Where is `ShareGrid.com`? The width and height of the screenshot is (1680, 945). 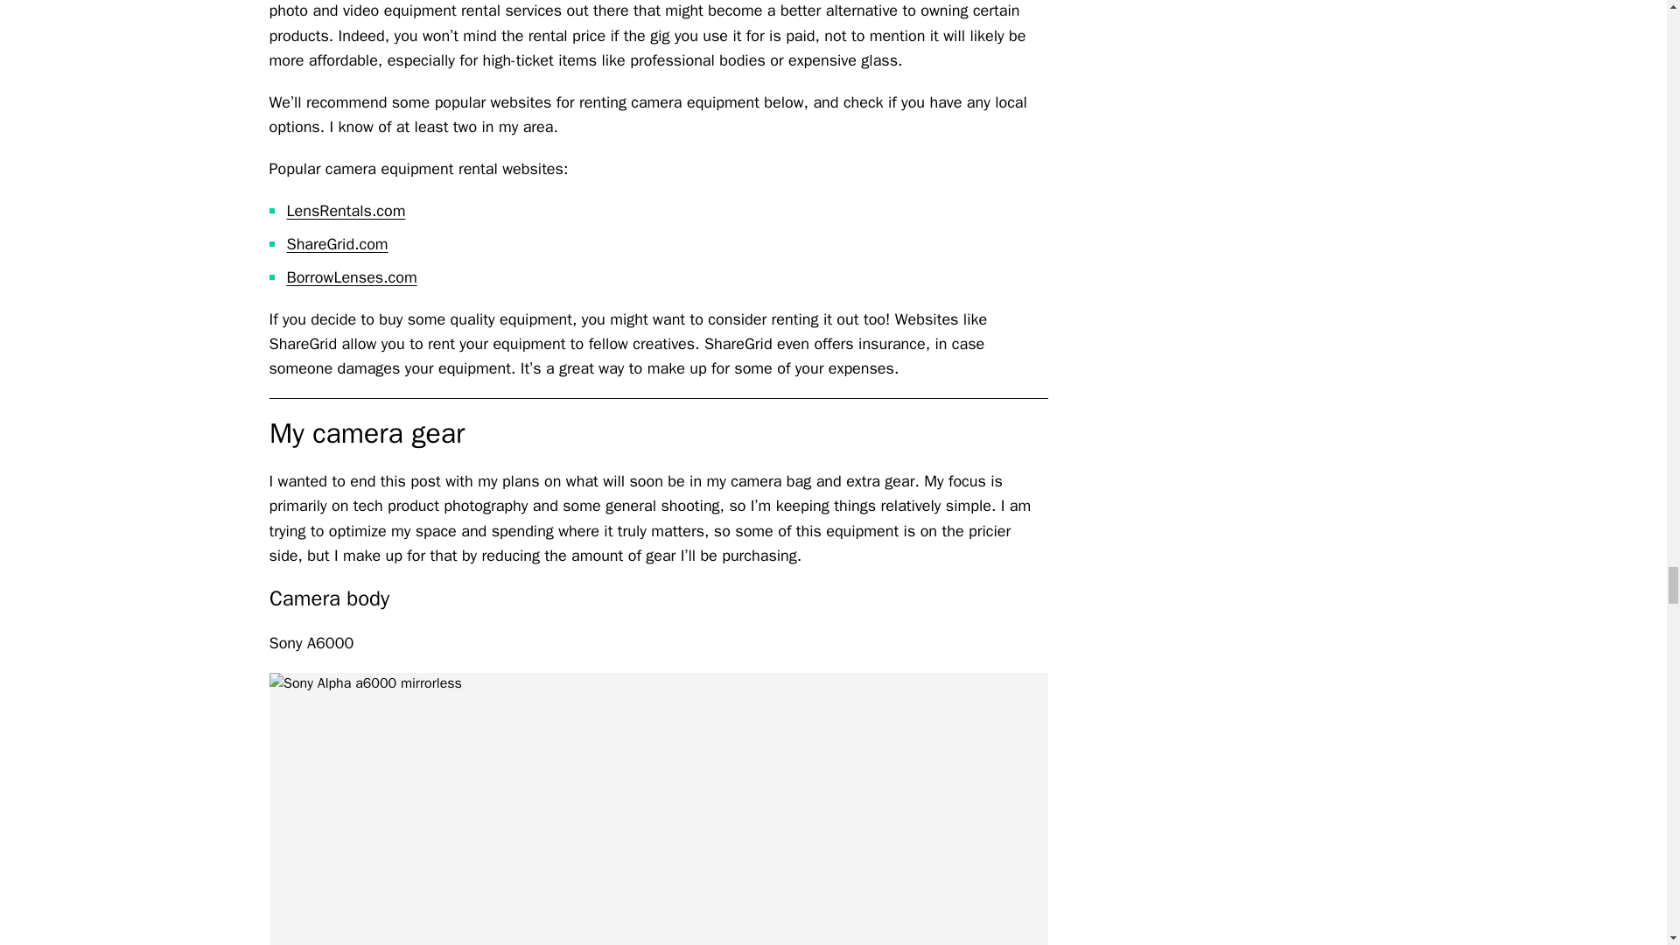
ShareGrid.com is located at coordinates (338, 243).